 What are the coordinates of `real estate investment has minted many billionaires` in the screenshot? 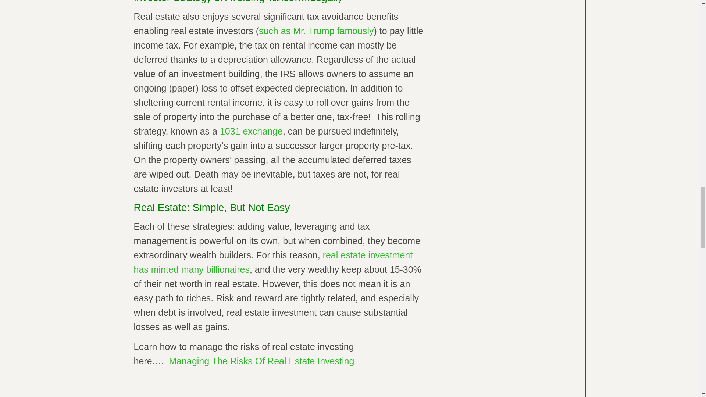 It's located at (274, 262).